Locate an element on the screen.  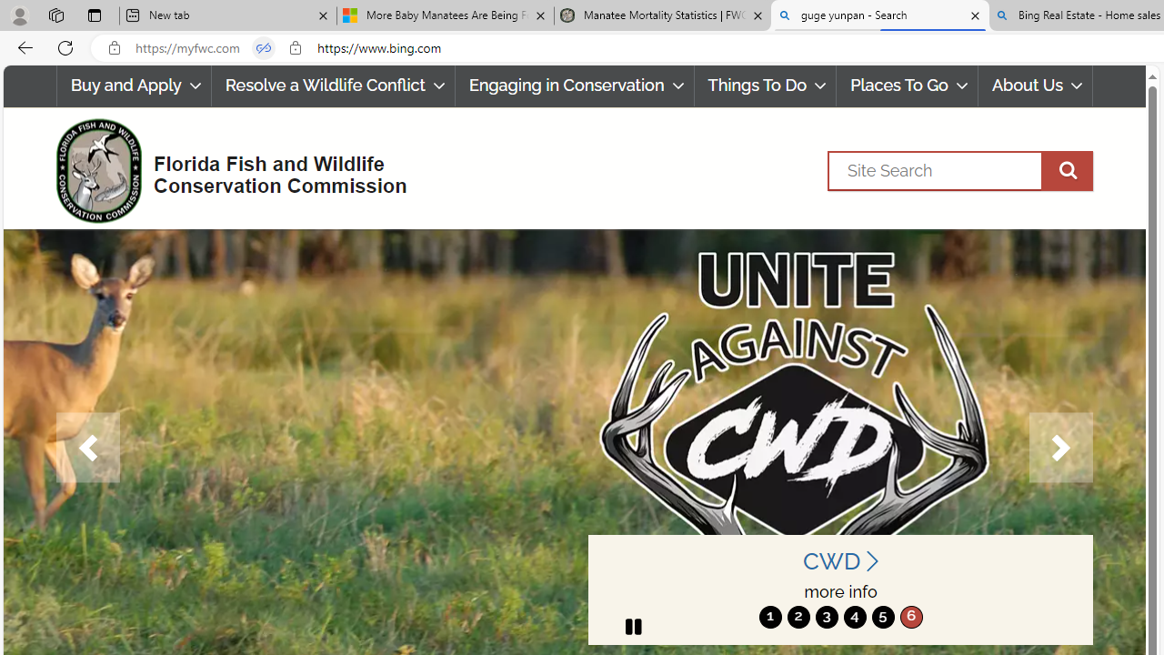
Tab actions menu is located at coordinates (95, 15).